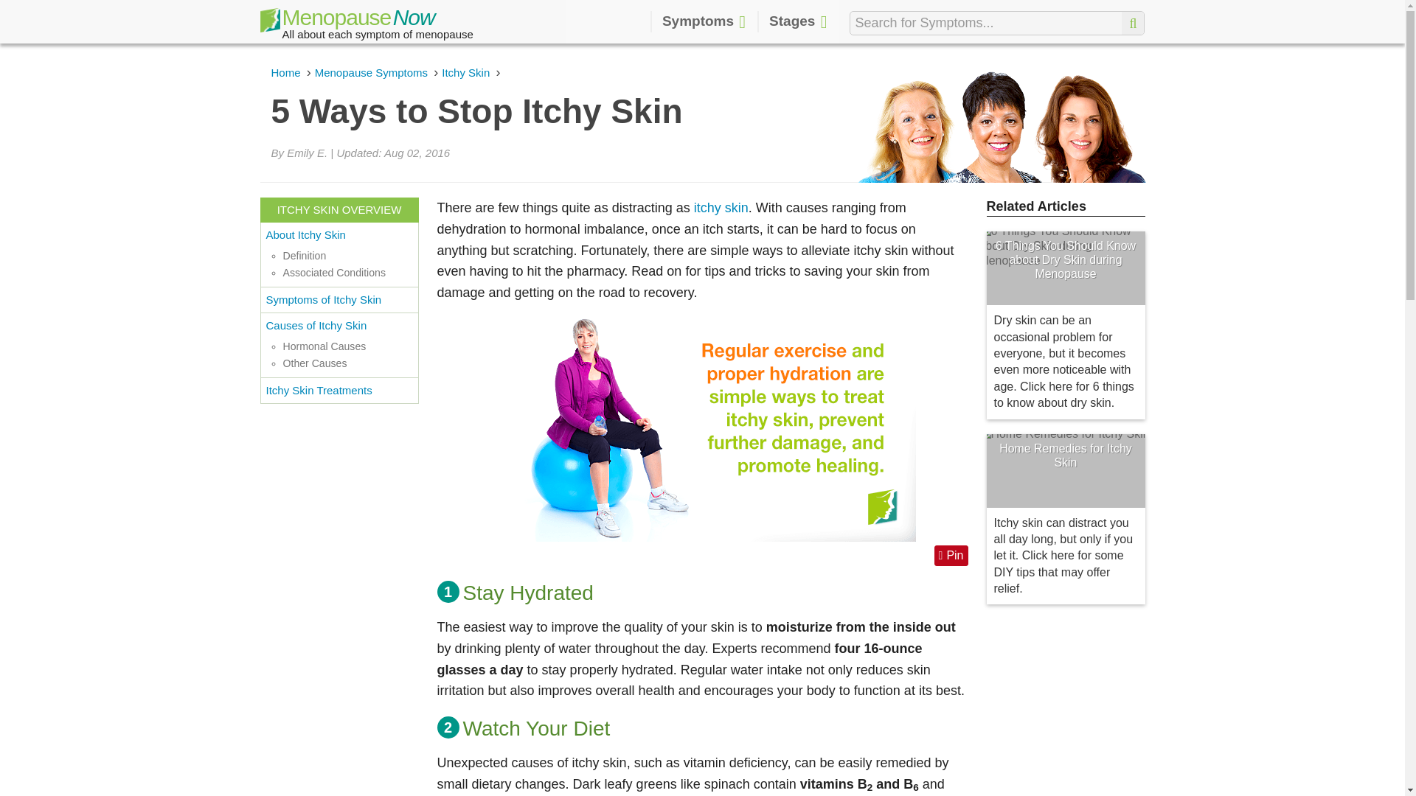  Describe the element at coordinates (347, 23) in the screenshot. I see `Menopause Now` at that location.